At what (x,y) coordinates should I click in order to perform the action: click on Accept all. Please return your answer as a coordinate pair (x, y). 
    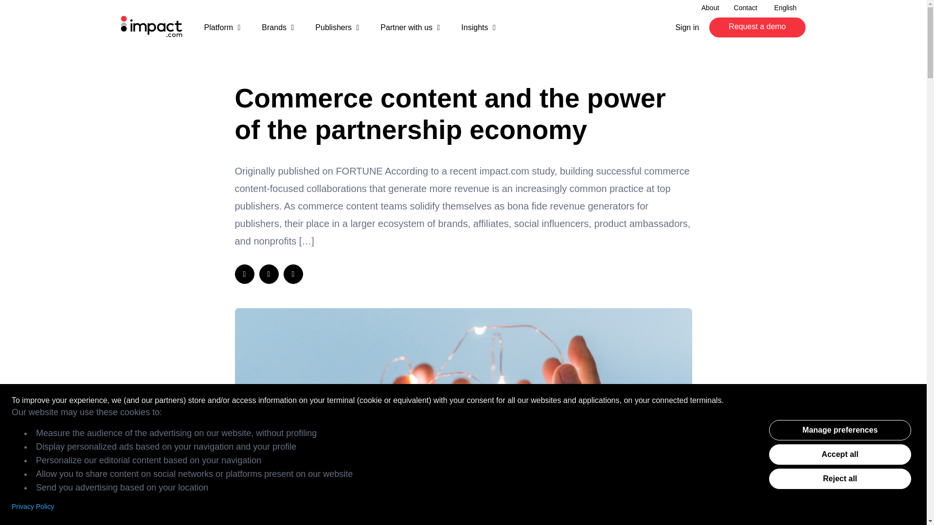
    Looking at the image, I should click on (840, 454).